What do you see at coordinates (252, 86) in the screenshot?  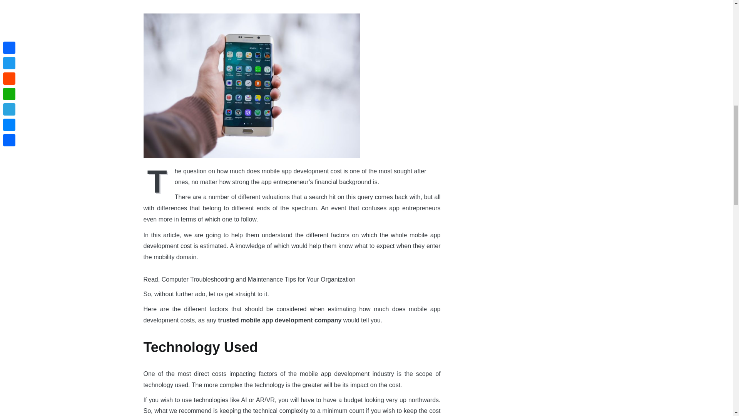 I see `Factors Affecting the Mobile App Development Cost` at bounding box center [252, 86].